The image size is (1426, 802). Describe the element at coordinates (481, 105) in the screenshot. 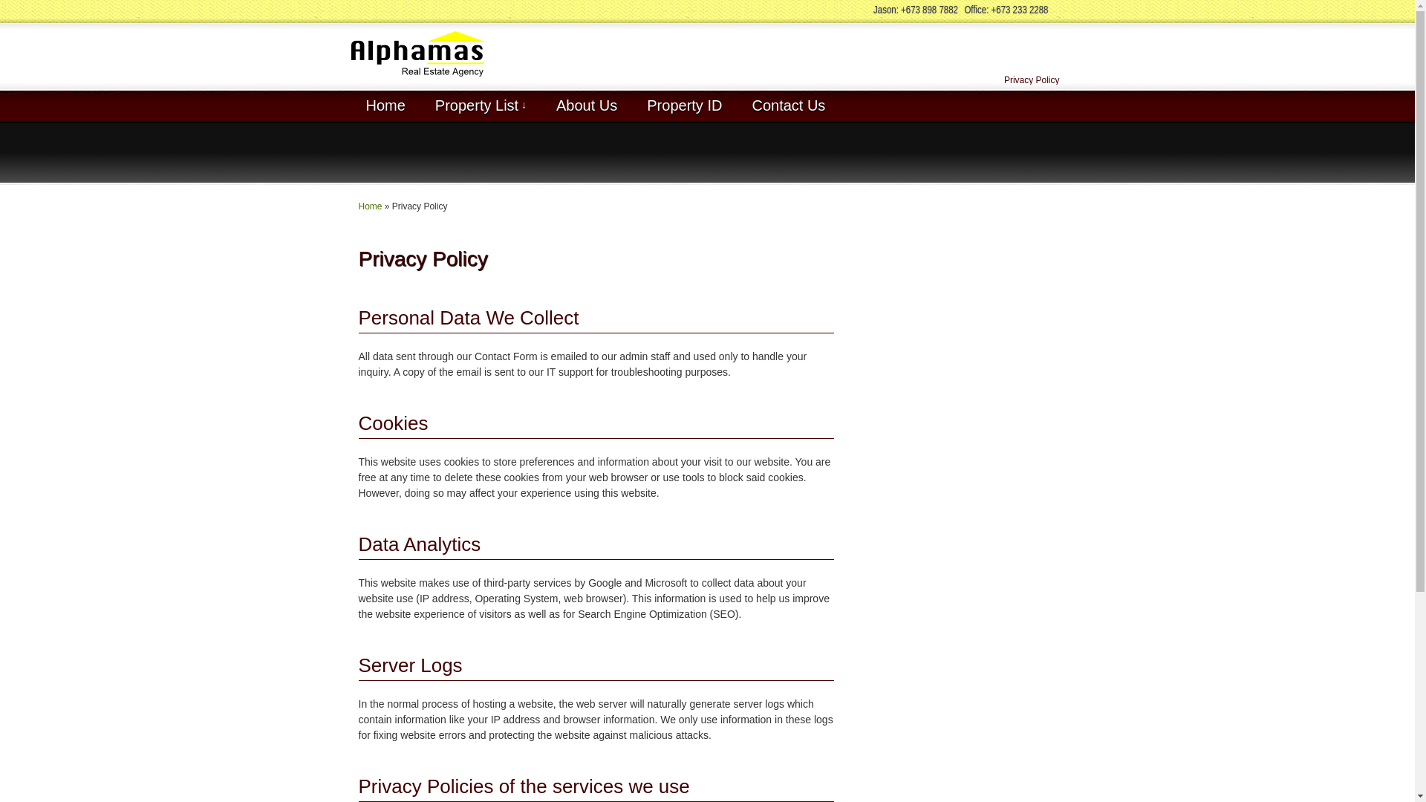

I see `Property List` at that location.